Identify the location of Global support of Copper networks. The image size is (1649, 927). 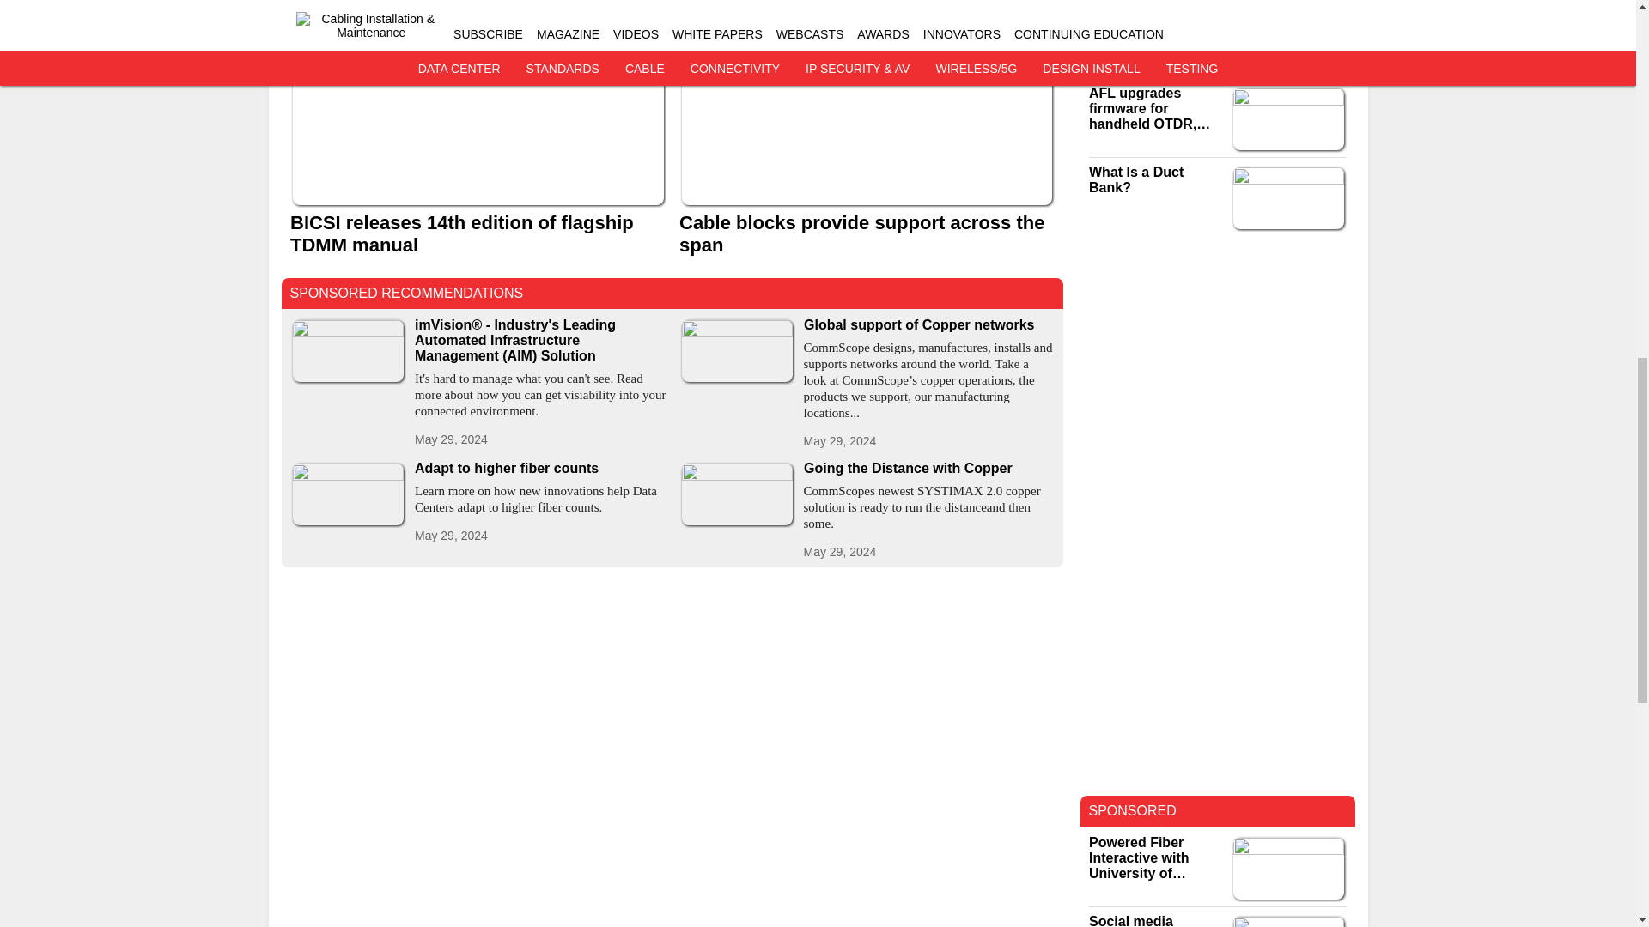
(929, 324).